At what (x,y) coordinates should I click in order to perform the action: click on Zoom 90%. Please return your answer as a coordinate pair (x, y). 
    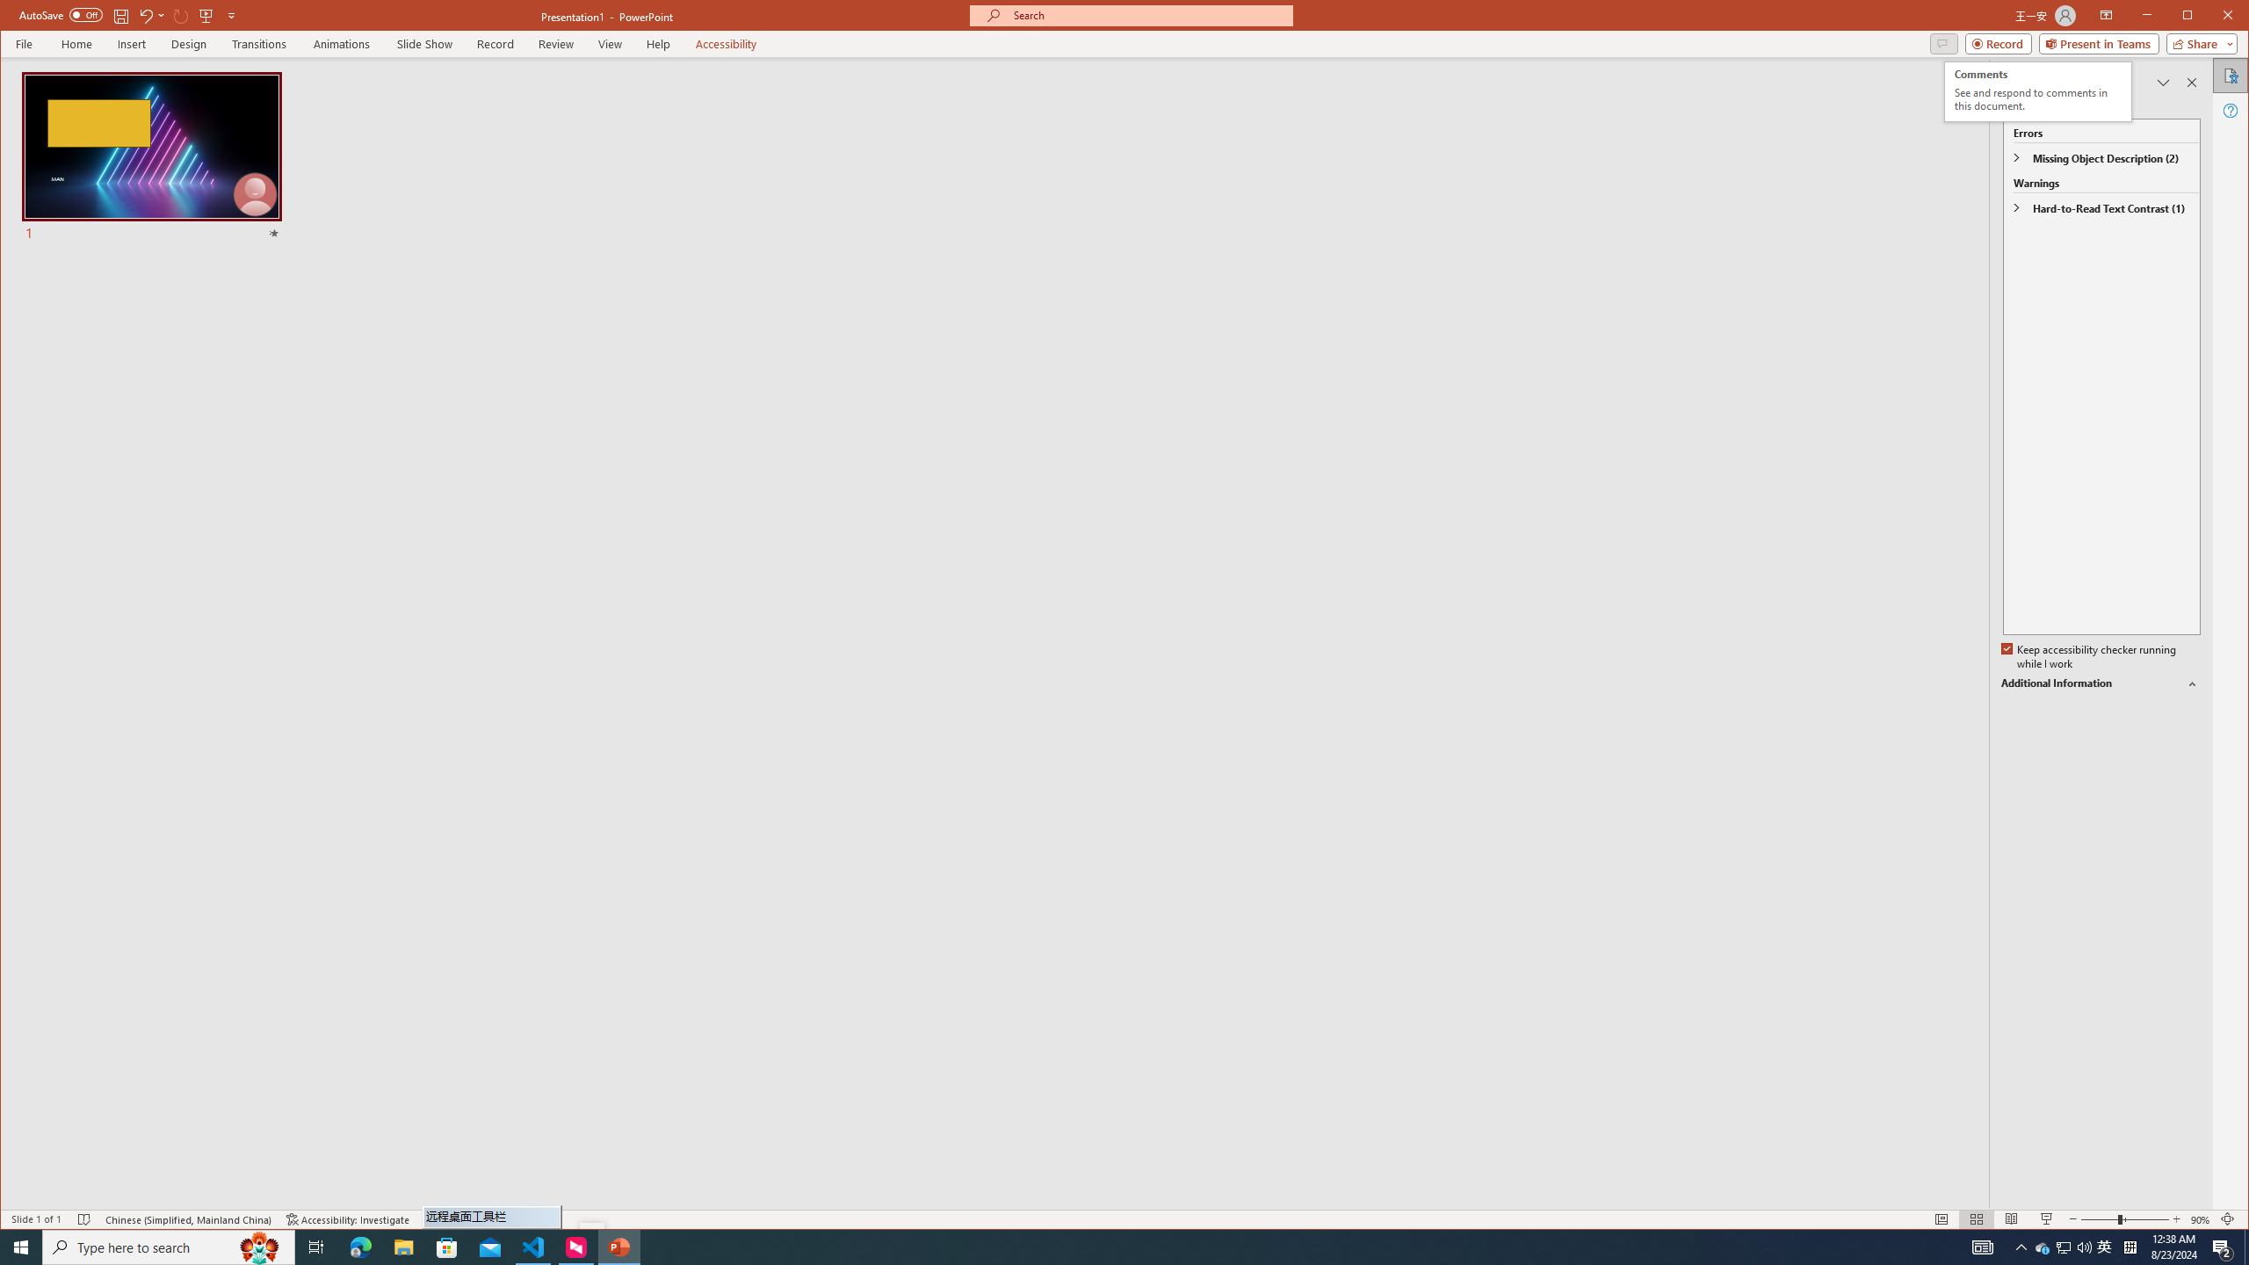
    Looking at the image, I should click on (2105, 1247).